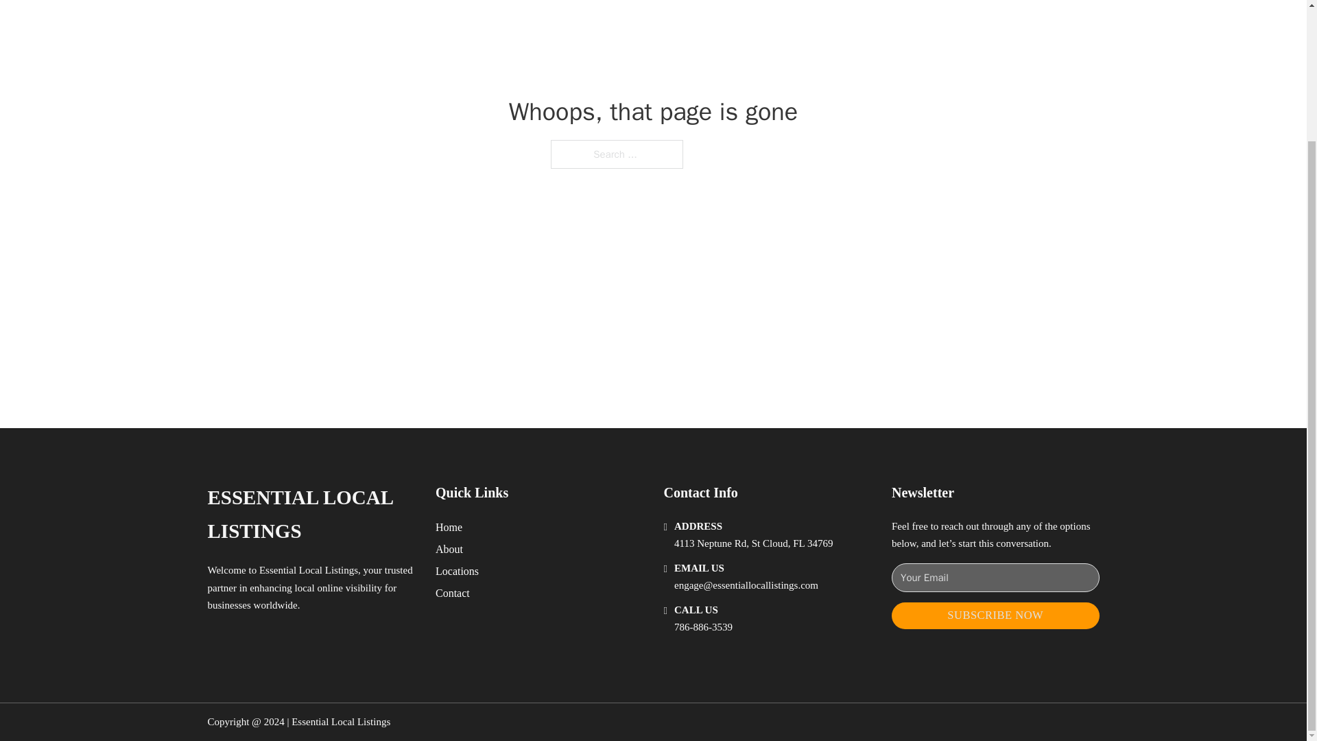  What do you see at coordinates (995, 615) in the screenshot?
I see `SUBSCRIBE NOW` at bounding box center [995, 615].